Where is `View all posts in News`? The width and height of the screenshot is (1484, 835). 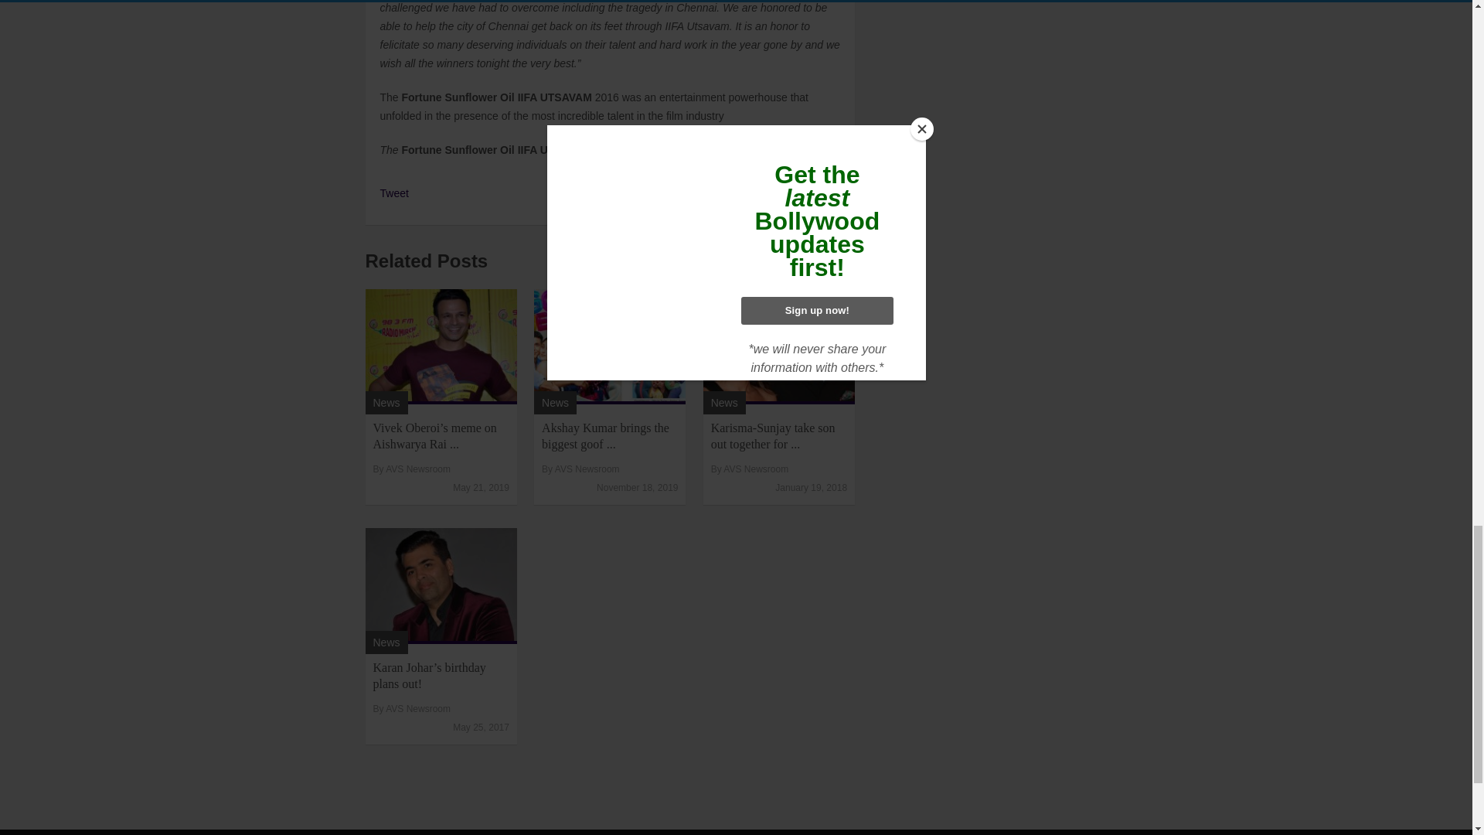 View all posts in News is located at coordinates (385, 403).